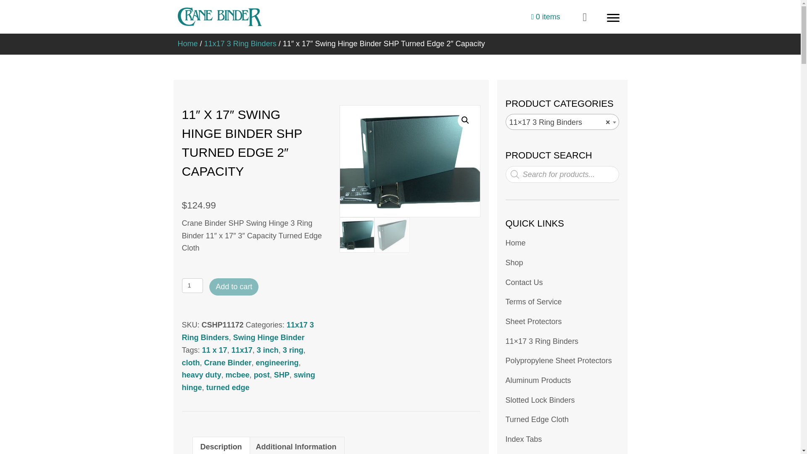  What do you see at coordinates (248, 331) in the screenshot?
I see `11x17 3 Ring Binders` at bounding box center [248, 331].